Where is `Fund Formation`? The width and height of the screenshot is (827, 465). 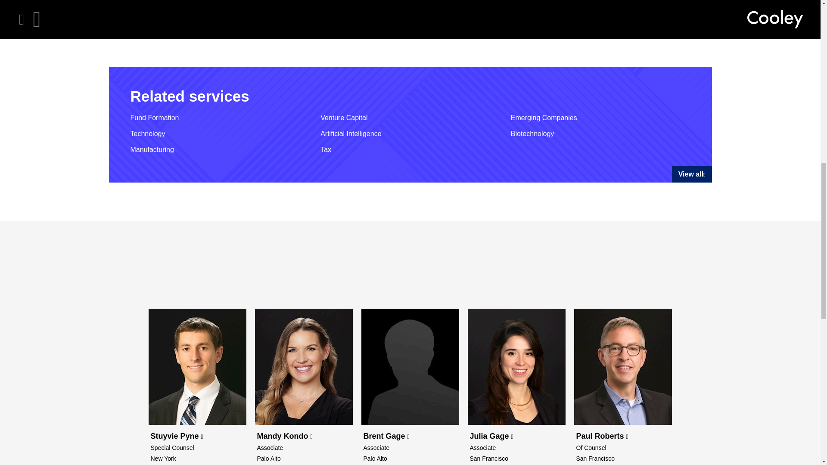
Fund Formation is located at coordinates (154, 118).